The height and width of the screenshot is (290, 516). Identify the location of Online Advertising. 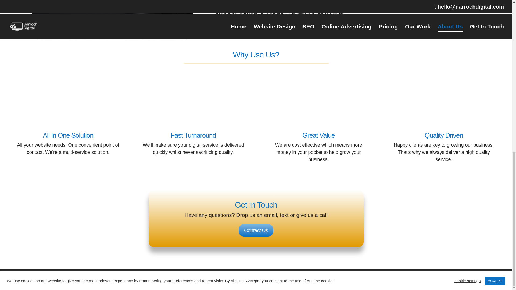
(197, 277).